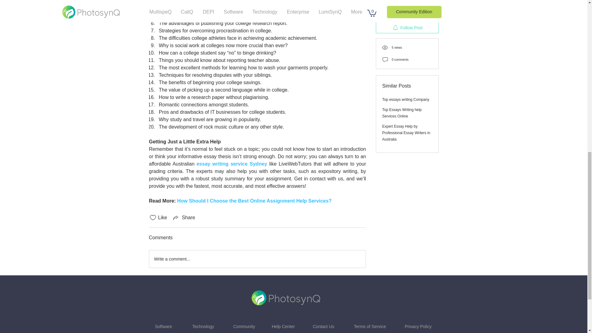 Image resolution: width=592 pixels, height=333 pixels. I want to click on Help Center, so click(283, 326).